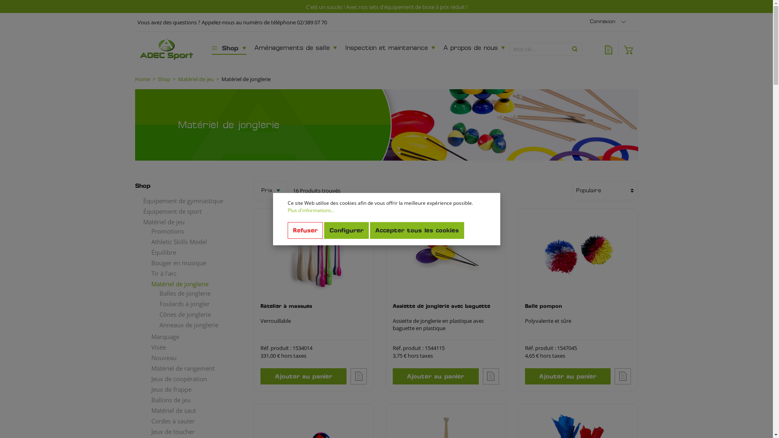 The width and height of the screenshot is (779, 438). Describe the element at coordinates (568, 376) in the screenshot. I see `Ajouter au panier` at that location.